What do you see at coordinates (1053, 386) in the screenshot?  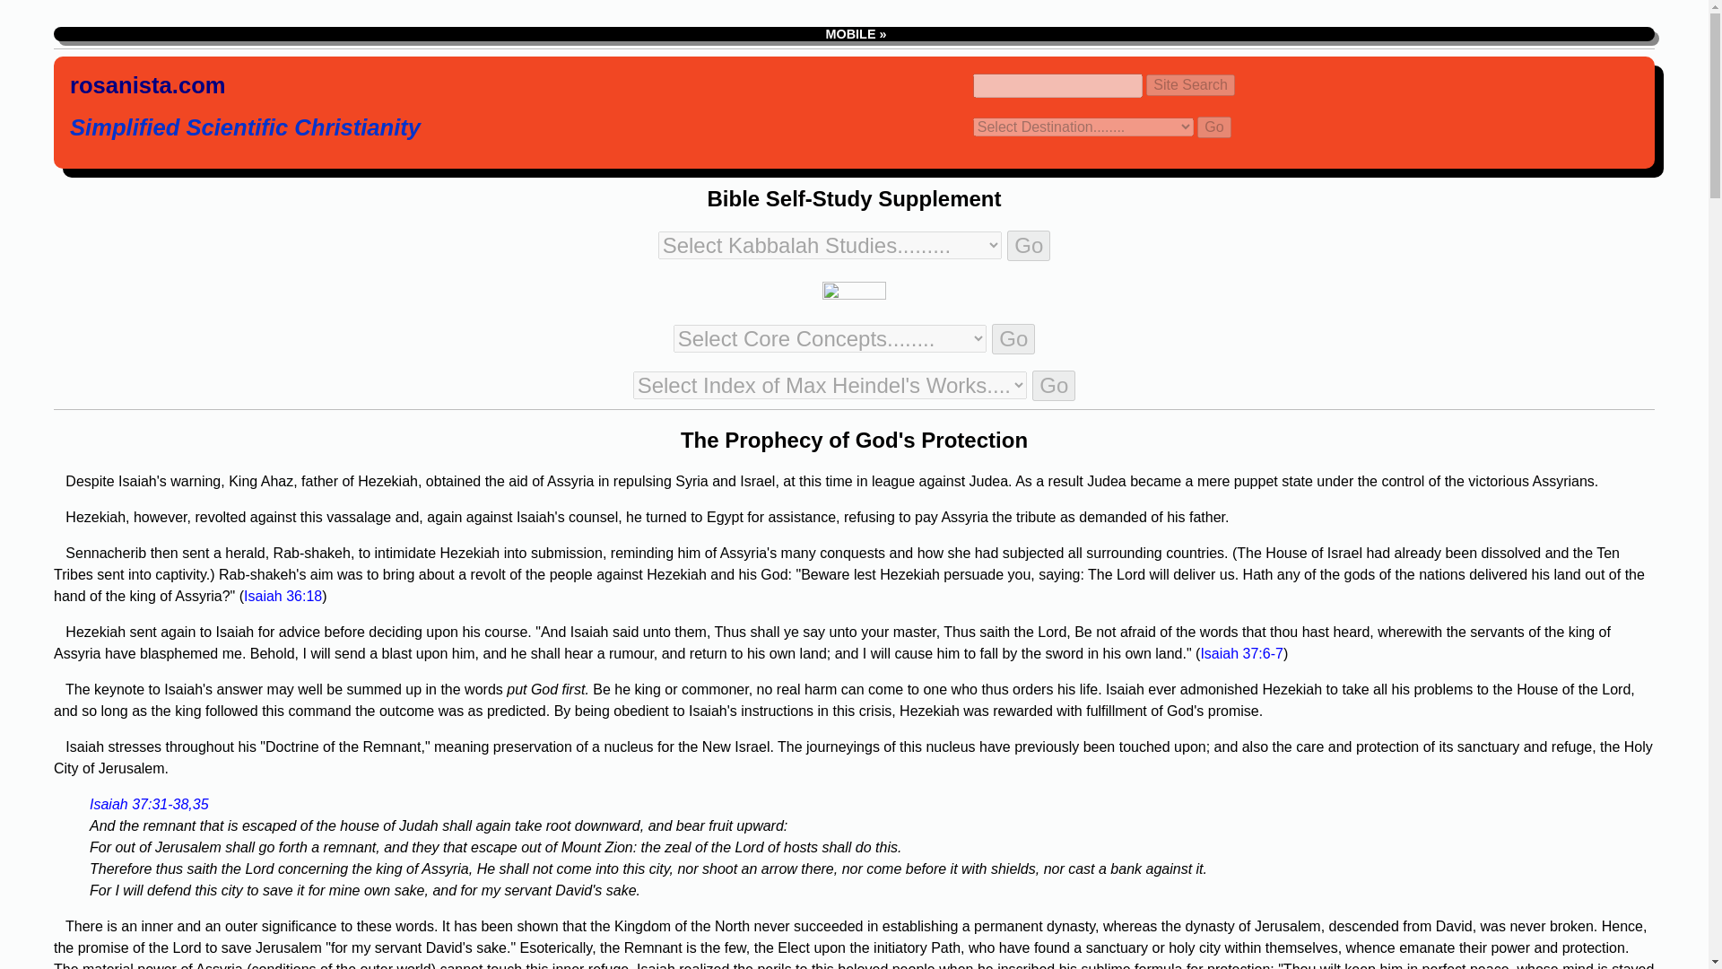 I see `Go` at bounding box center [1053, 386].